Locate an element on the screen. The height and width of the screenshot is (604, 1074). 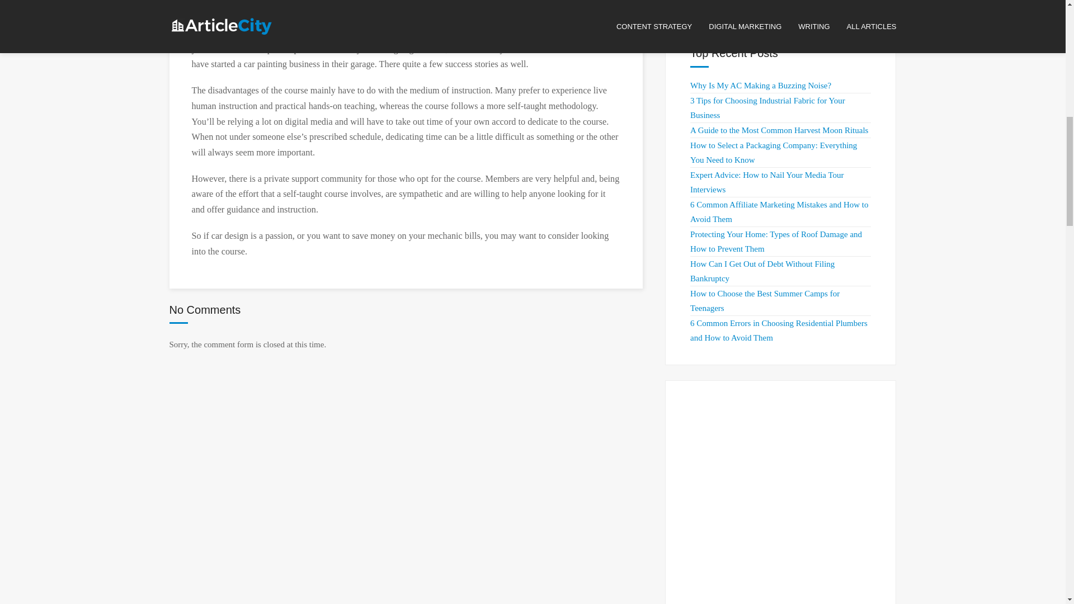
Expert Advice: How to Nail Your Media Tour Interviews is located at coordinates (766, 182).